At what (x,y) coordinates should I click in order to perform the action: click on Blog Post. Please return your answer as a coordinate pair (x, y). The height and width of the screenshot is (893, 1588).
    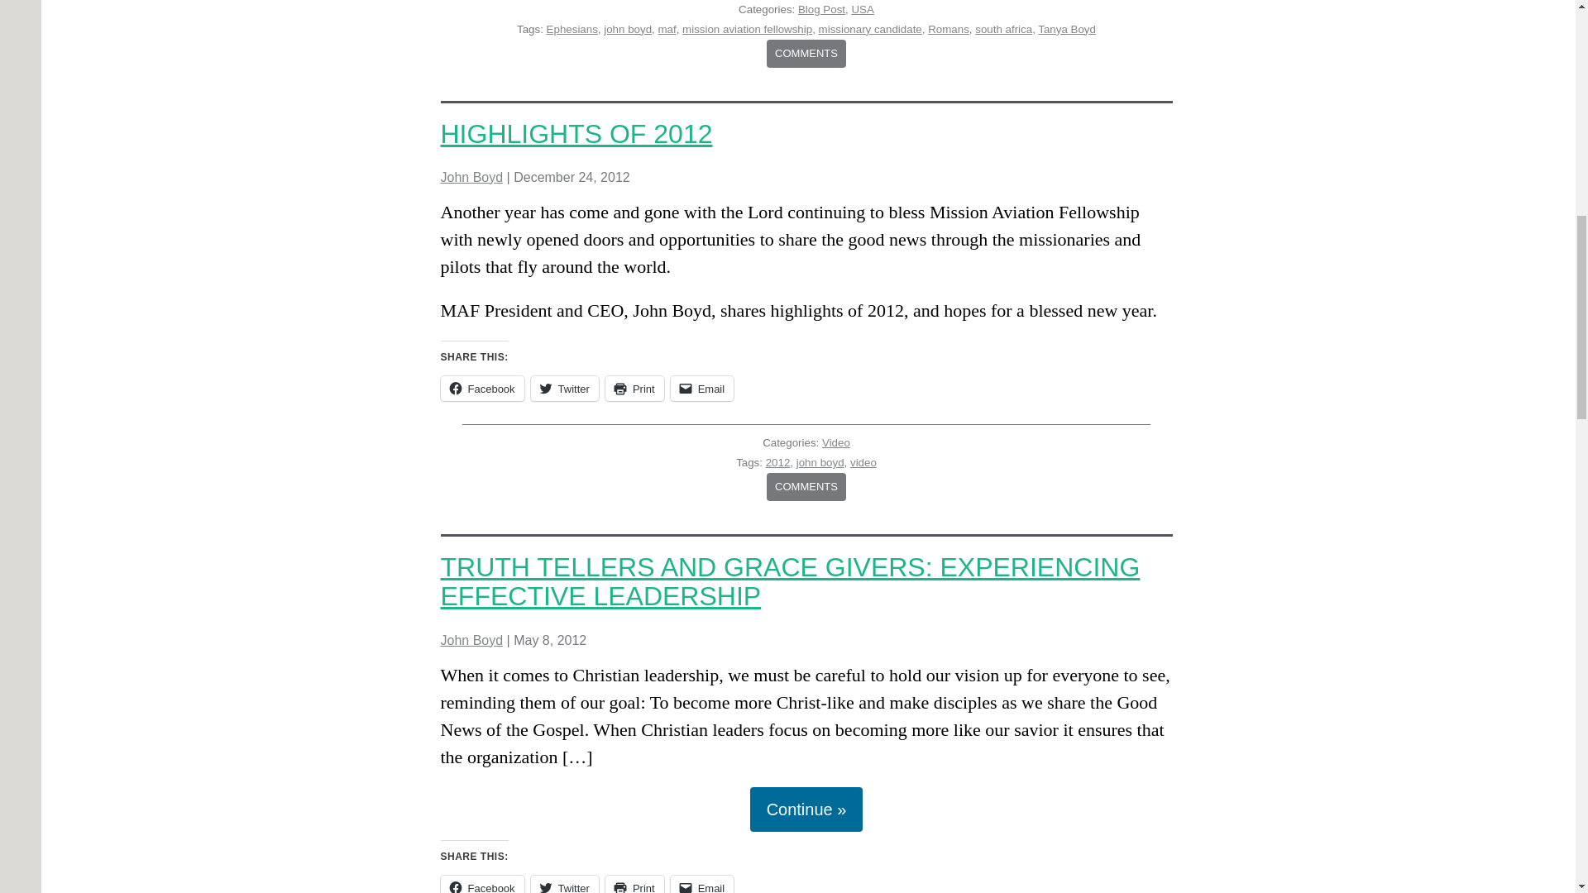
    Looking at the image, I should click on (821, 10).